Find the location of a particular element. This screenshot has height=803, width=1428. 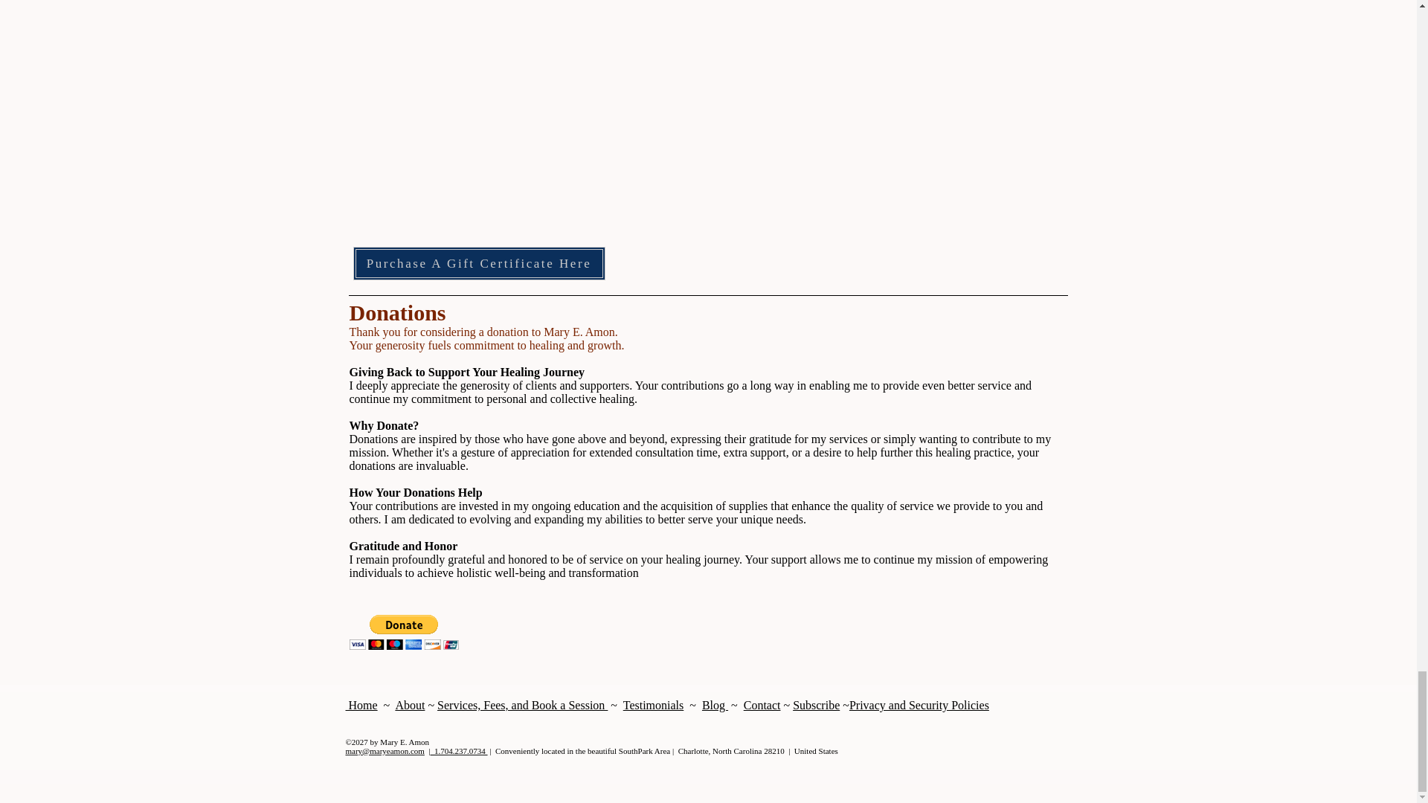

Subscribe is located at coordinates (815, 705).